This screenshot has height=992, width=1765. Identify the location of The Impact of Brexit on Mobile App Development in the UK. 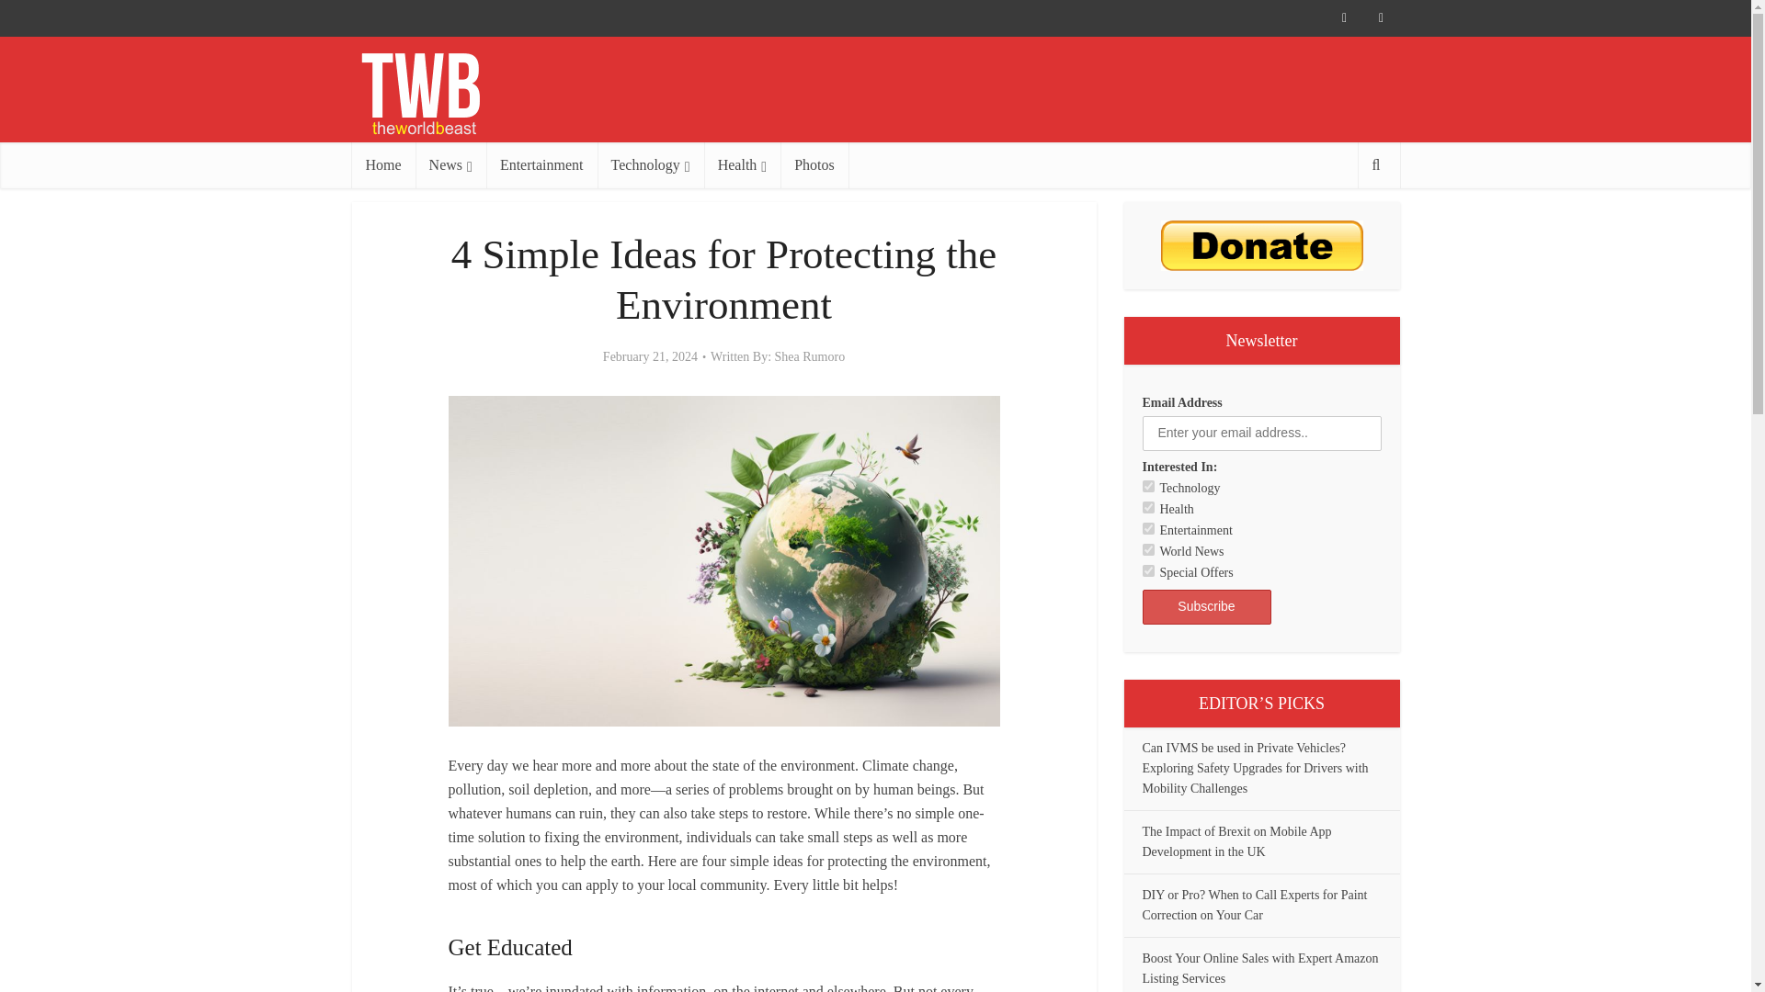
(1235, 841).